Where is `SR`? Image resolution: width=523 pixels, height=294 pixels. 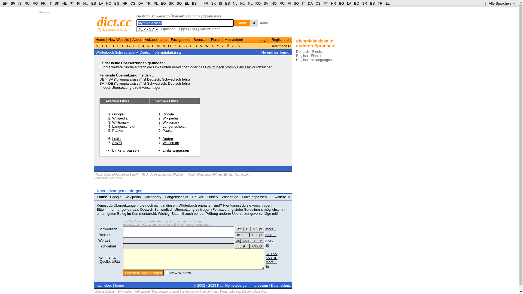
SR is located at coordinates (171, 3).